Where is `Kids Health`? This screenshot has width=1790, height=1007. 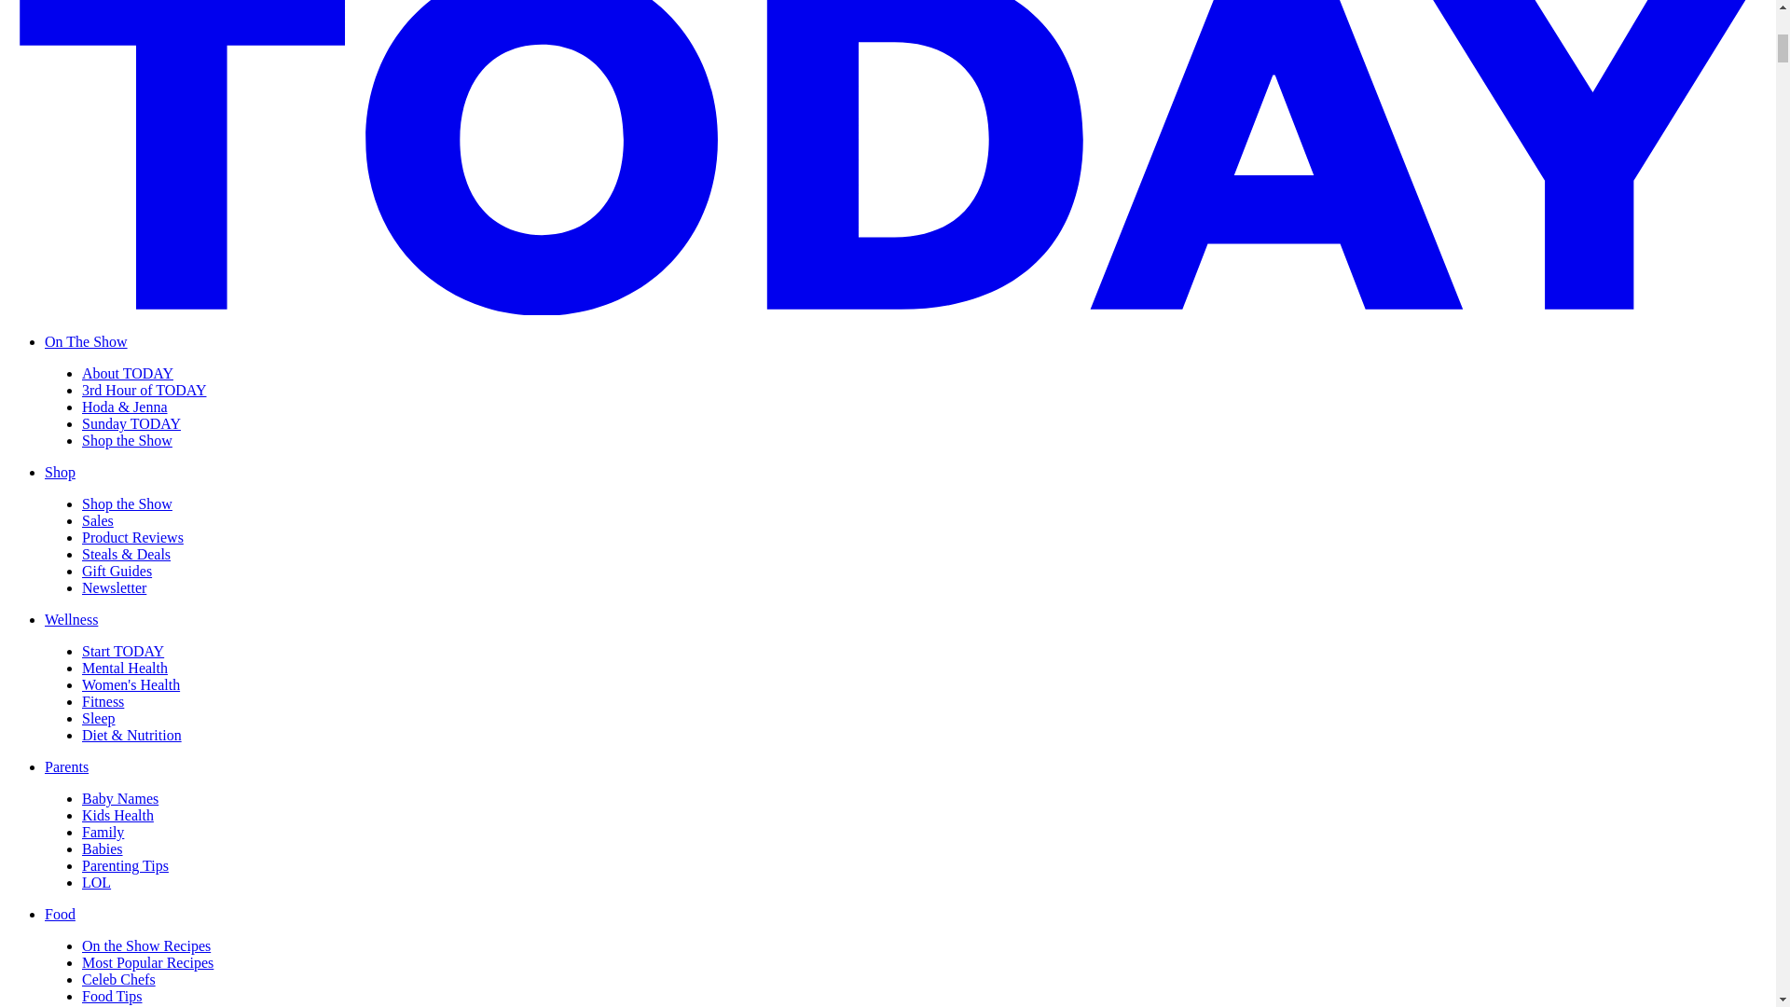
Kids Health is located at coordinates (117, 815).